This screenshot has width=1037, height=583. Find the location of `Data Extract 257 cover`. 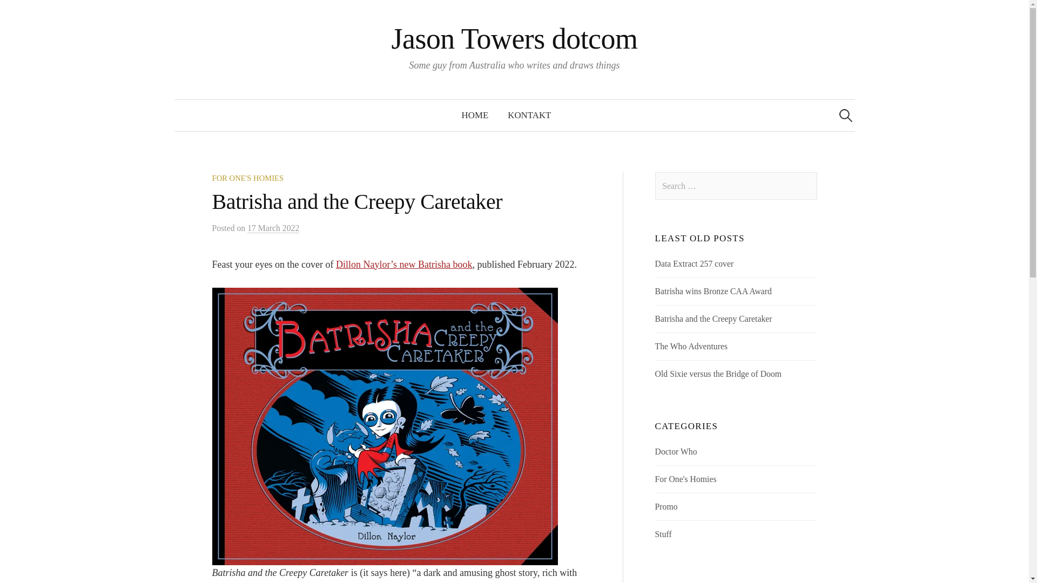

Data Extract 257 cover is located at coordinates (695, 263).